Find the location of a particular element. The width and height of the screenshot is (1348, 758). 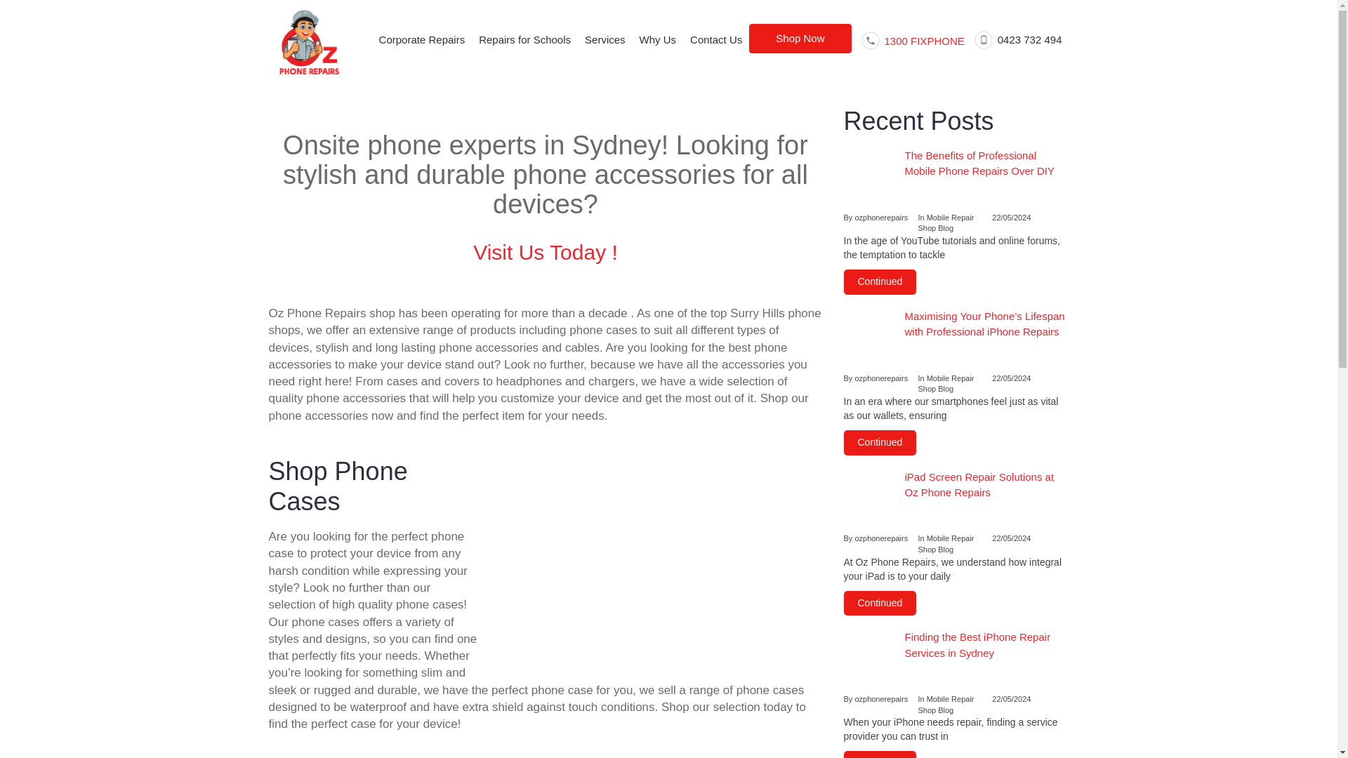

Services is located at coordinates (605, 39).